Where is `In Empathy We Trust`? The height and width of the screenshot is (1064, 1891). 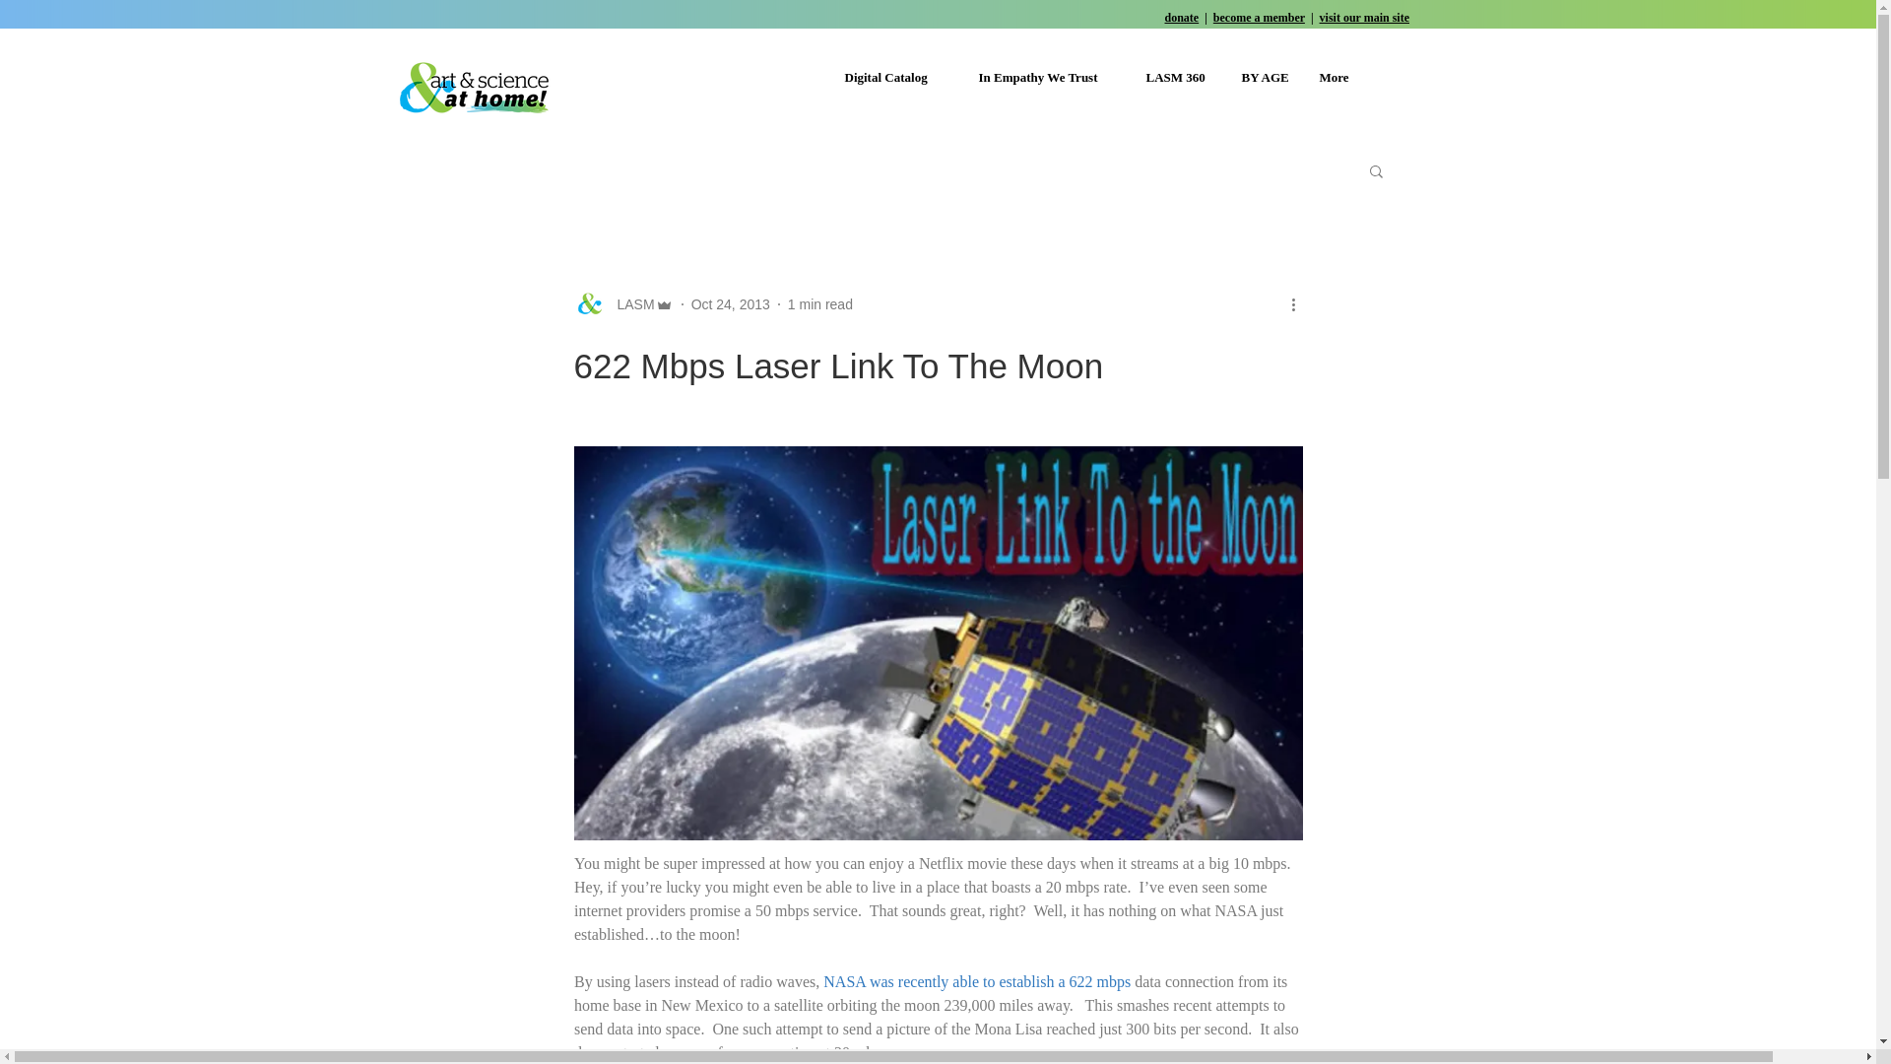 In Empathy We Trust is located at coordinates (1046, 77).